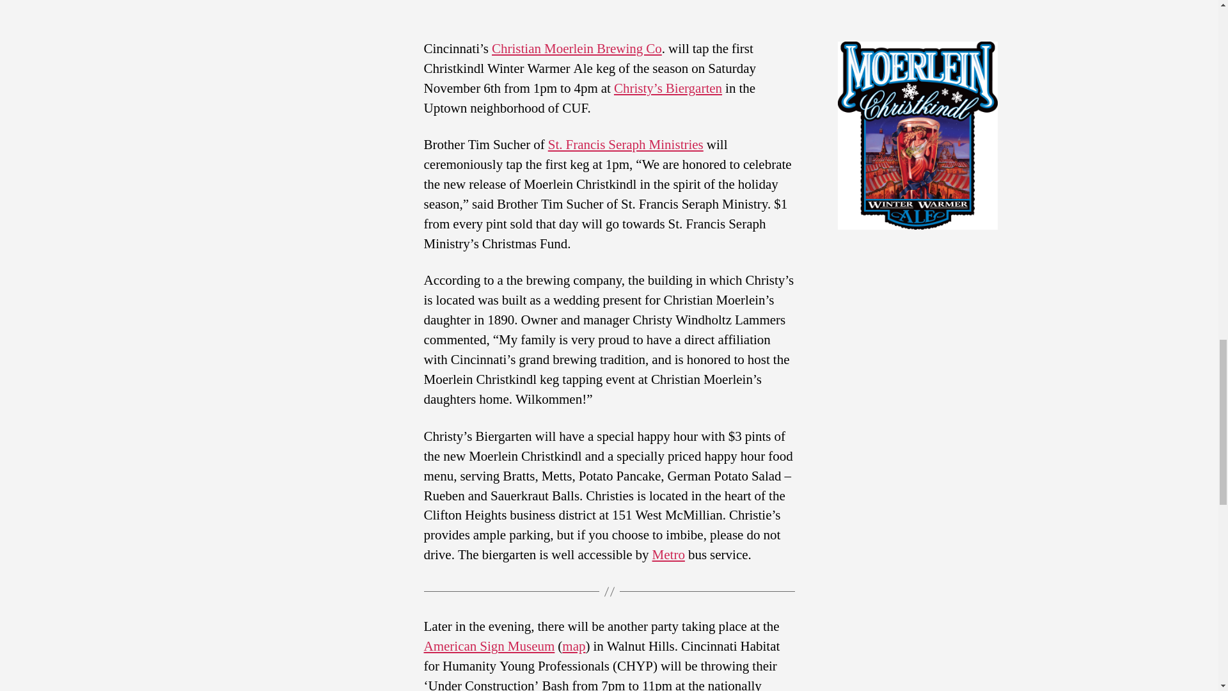 This screenshot has height=691, width=1228. I want to click on map, so click(574, 646).